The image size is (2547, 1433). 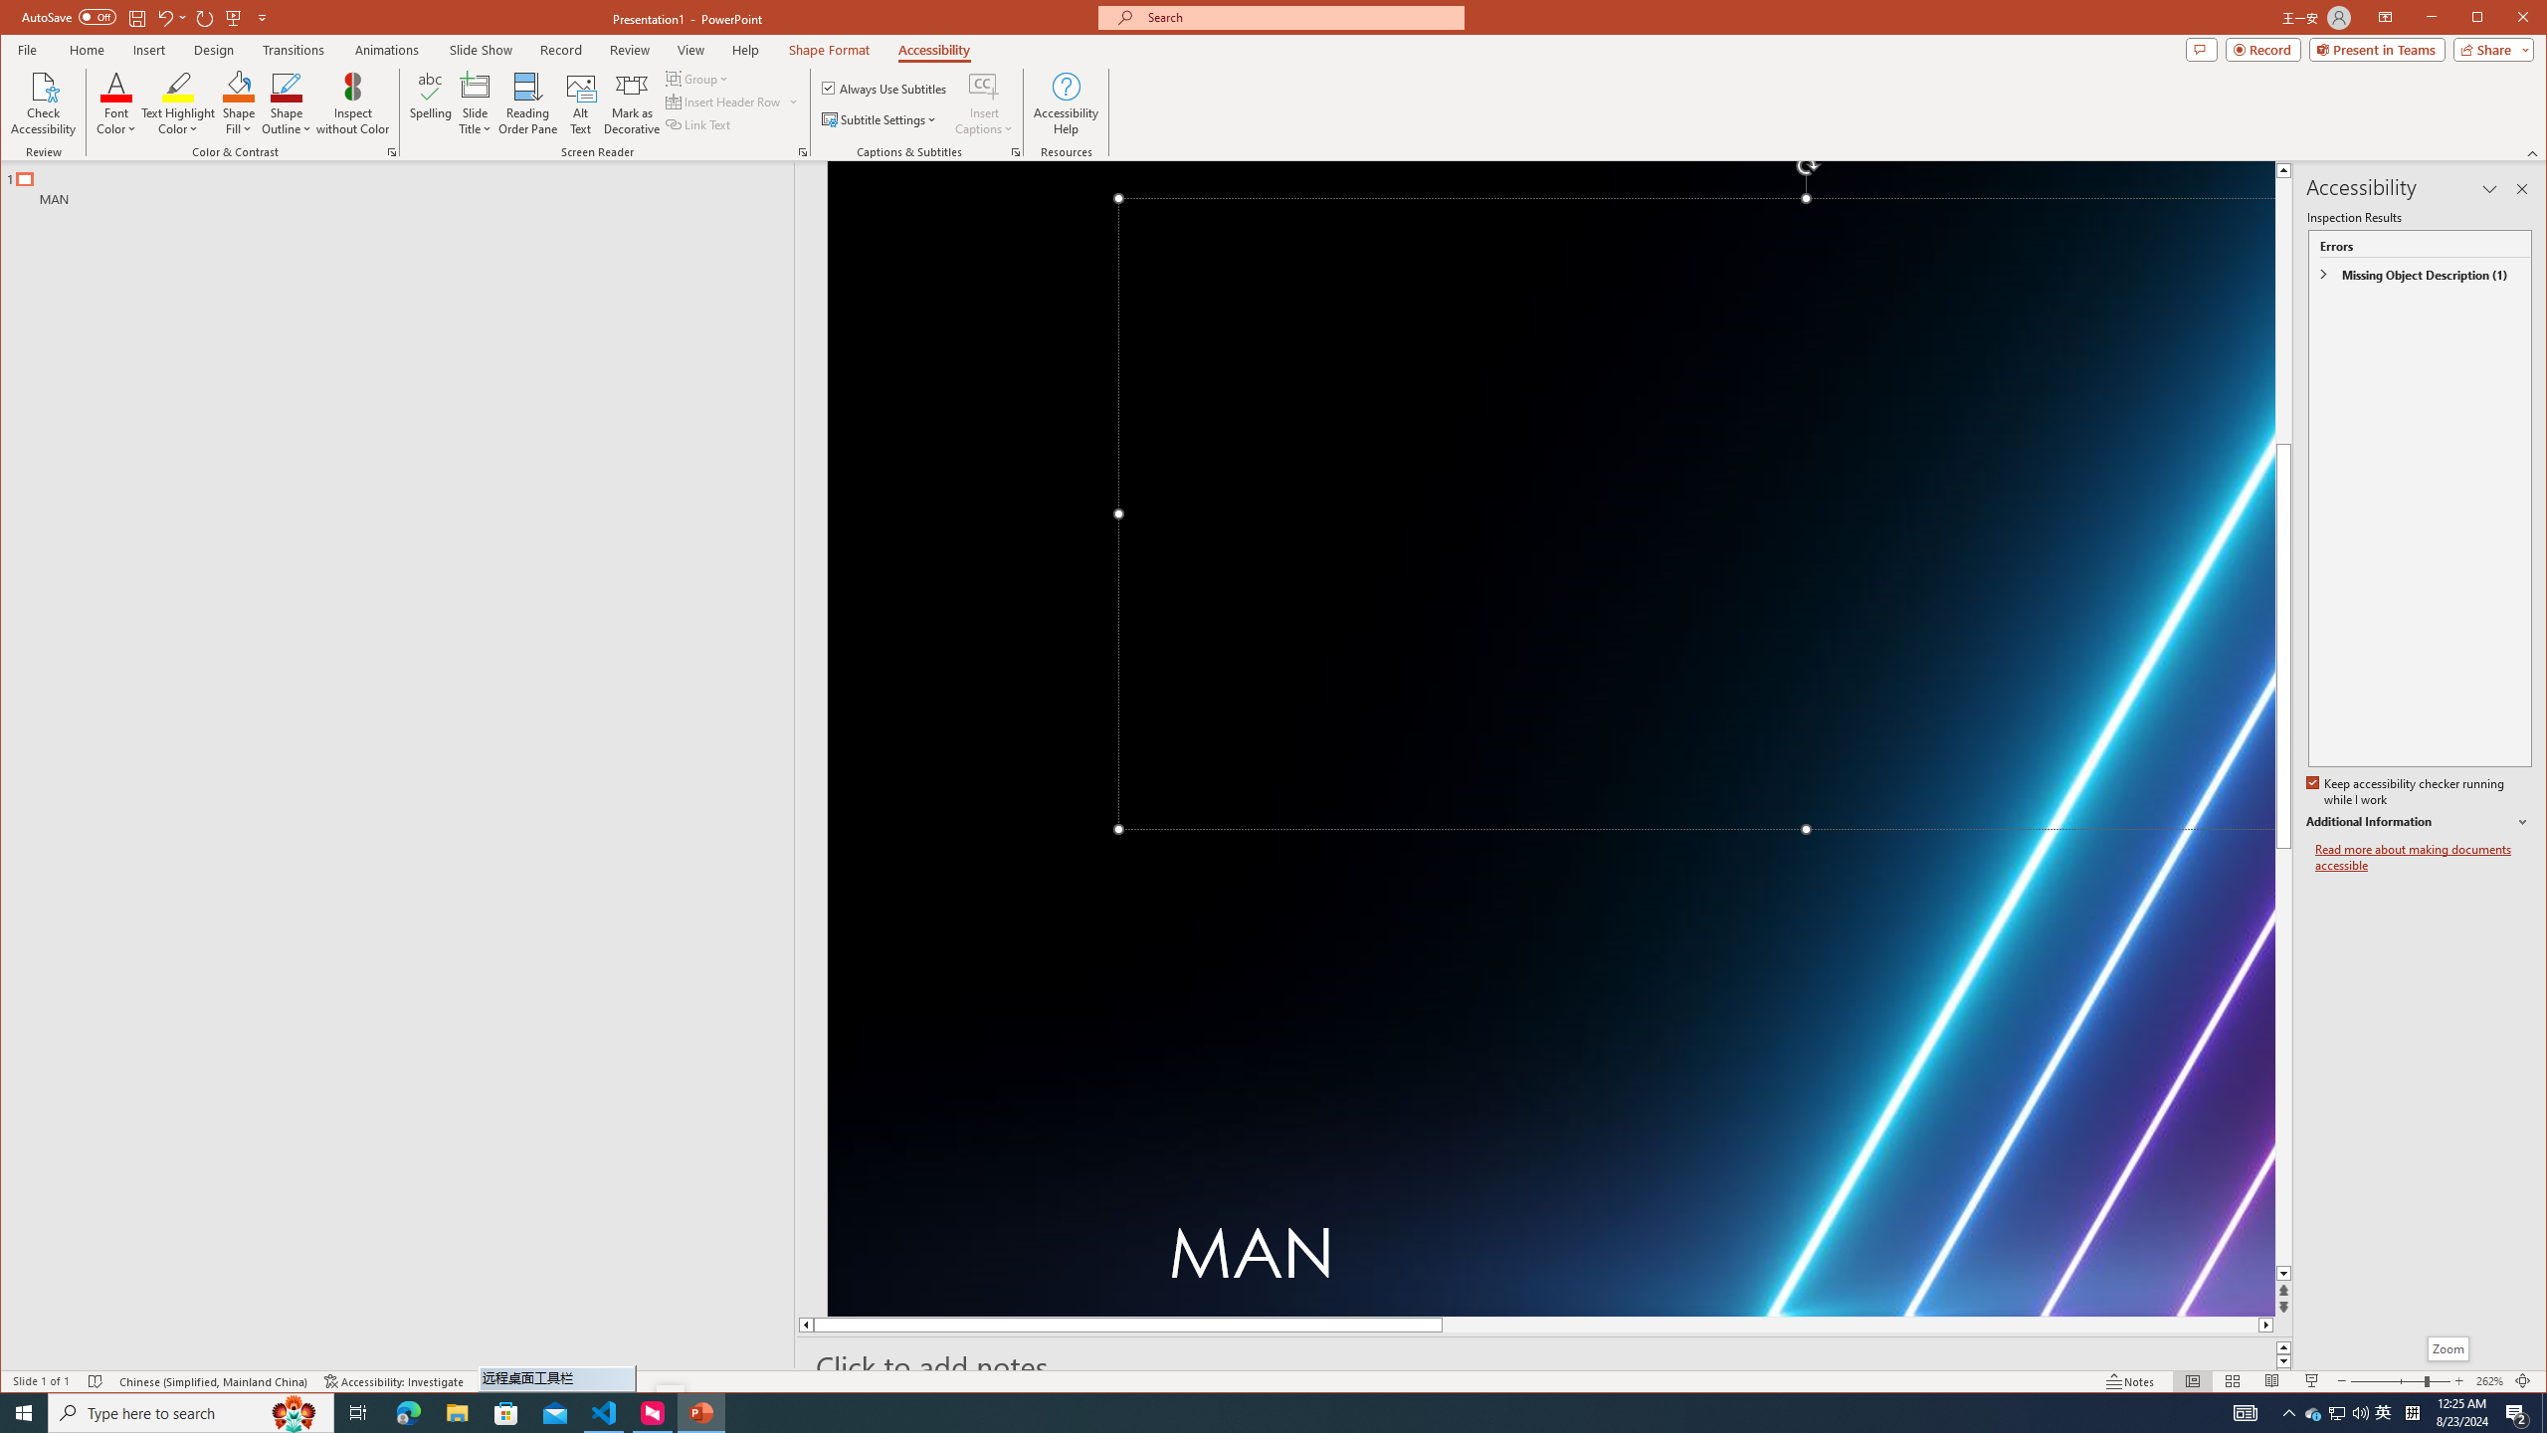 I want to click on Zoom Out, so click(x=2388, y=1381).